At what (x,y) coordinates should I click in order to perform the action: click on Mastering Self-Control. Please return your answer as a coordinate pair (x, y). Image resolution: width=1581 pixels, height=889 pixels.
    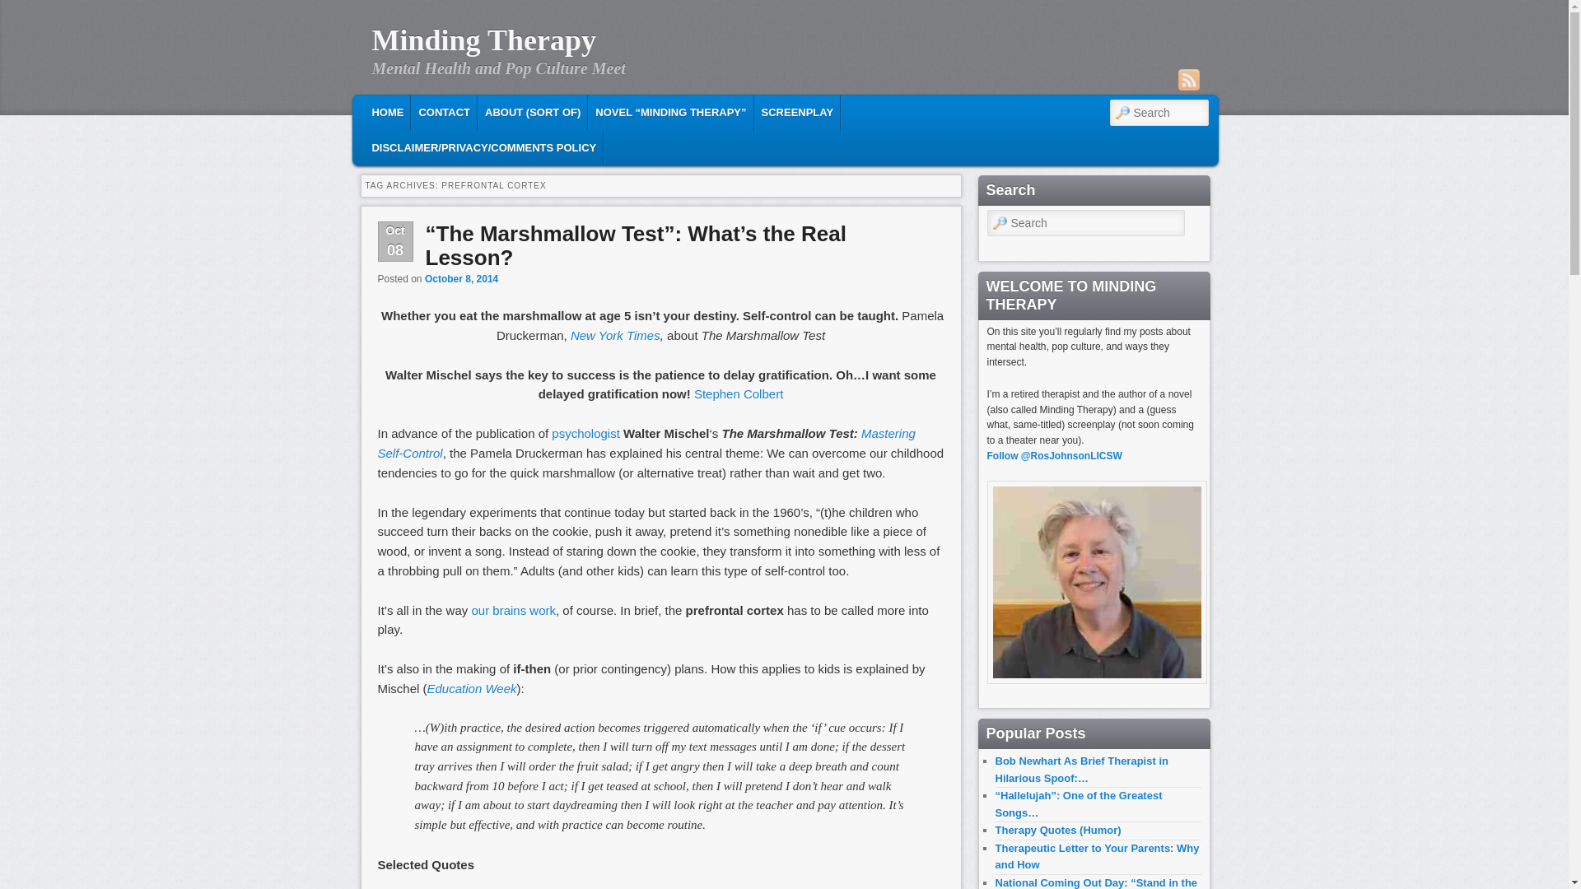
    Looking at the image, I should click on (646, 443).